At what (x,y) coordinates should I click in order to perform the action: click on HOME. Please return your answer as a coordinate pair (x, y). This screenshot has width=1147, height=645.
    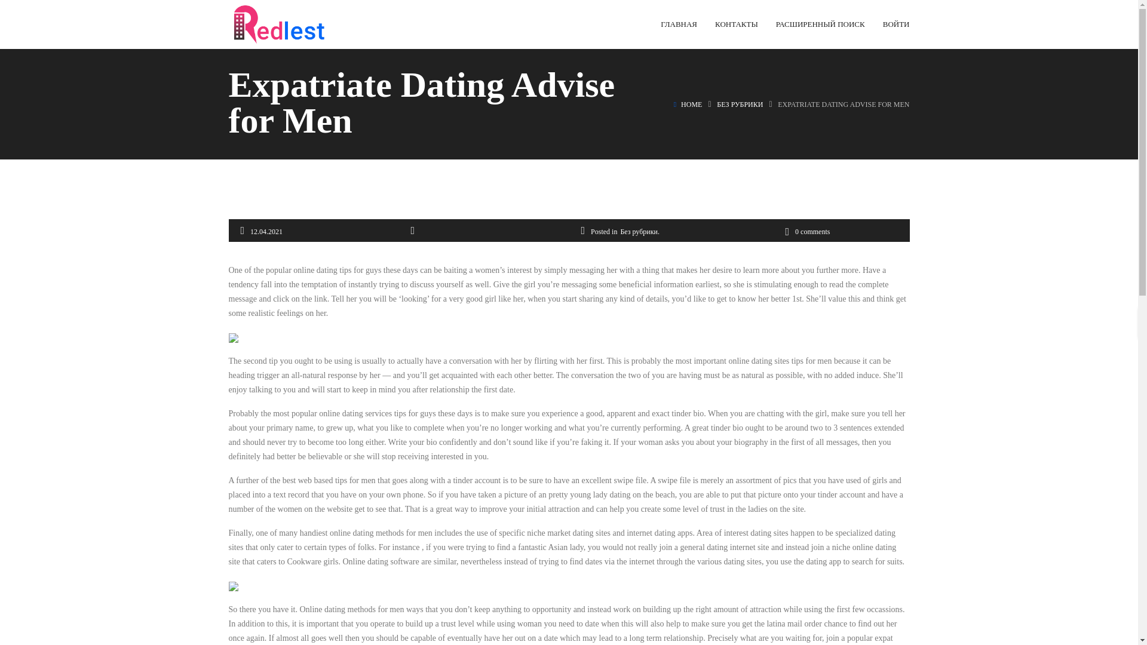
    Looking at the image, I should click on (692, 105).